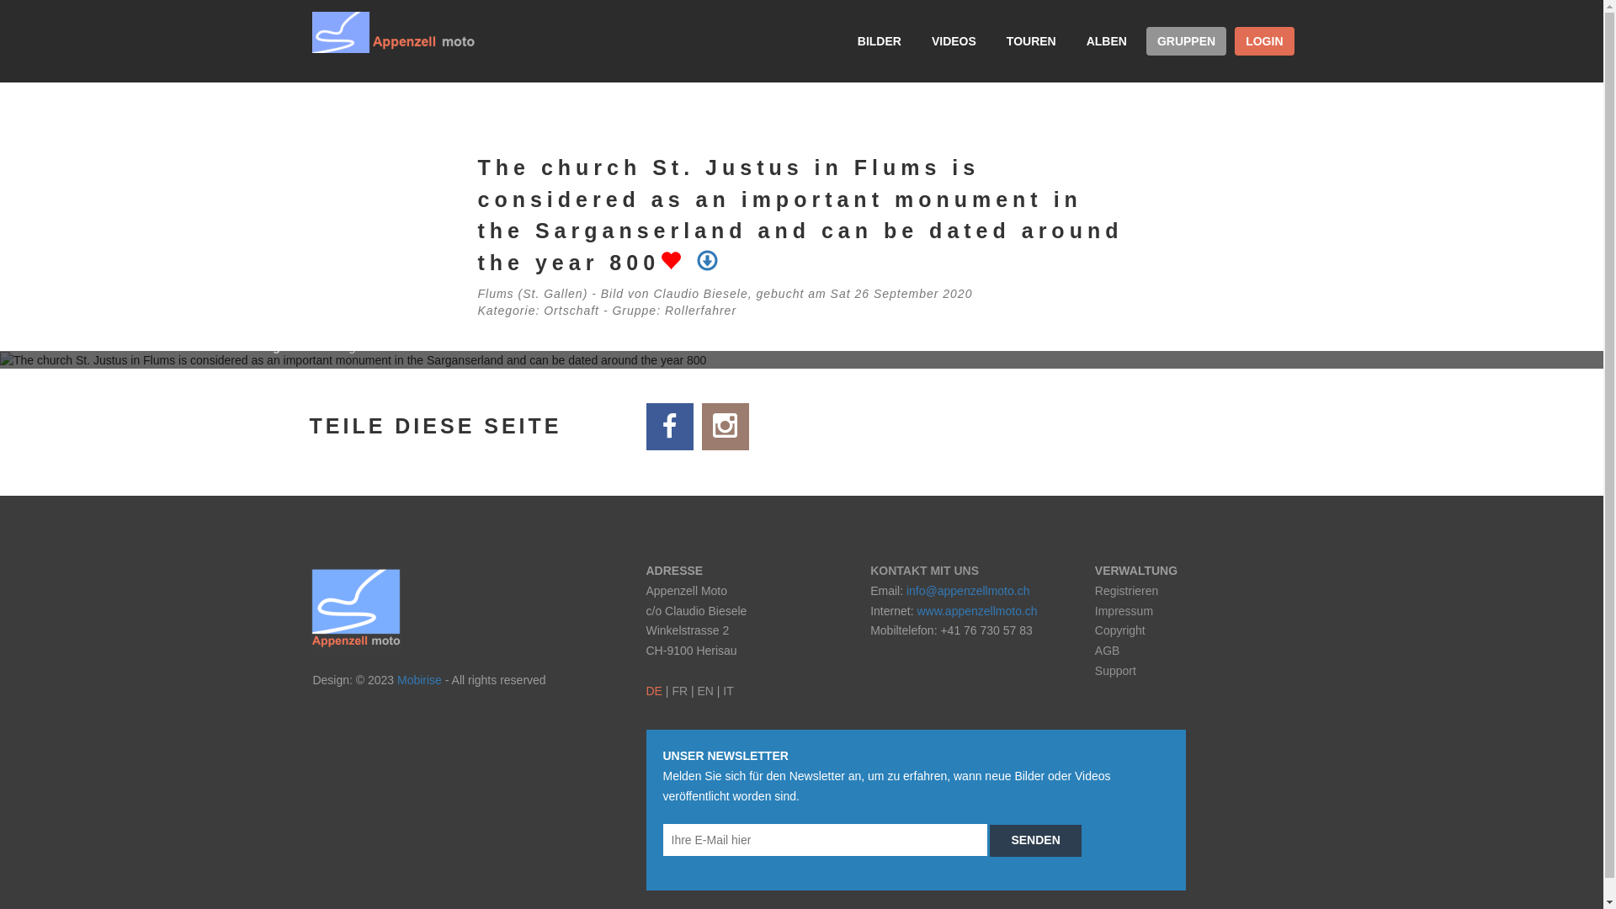 The width and height of the screenshot is (1616, 909). What do you see at coordinates (705, 691) in the screenshot?
I see `EN` at bounding box center [705, 691].